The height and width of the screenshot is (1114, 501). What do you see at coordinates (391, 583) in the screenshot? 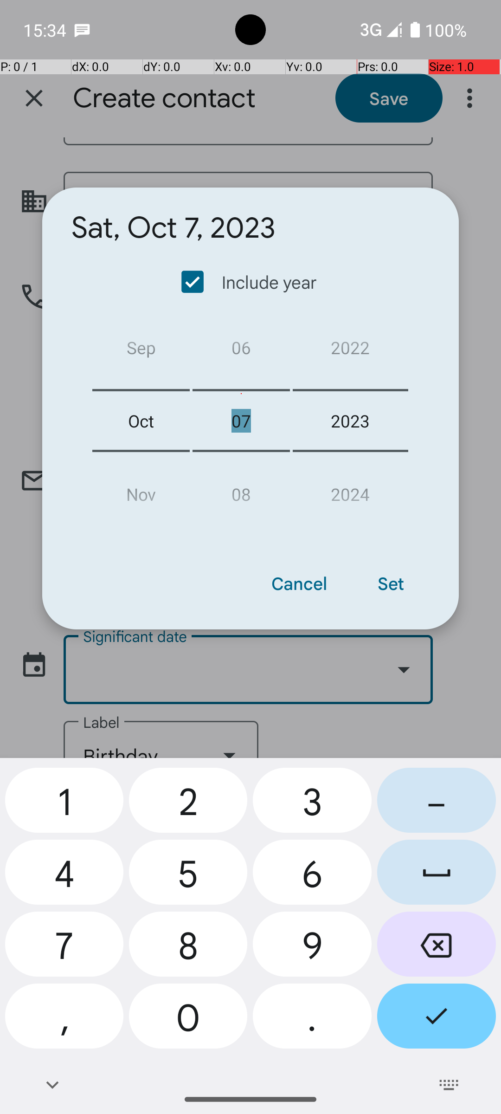
I see `Set` at bounding box center [391, 583].